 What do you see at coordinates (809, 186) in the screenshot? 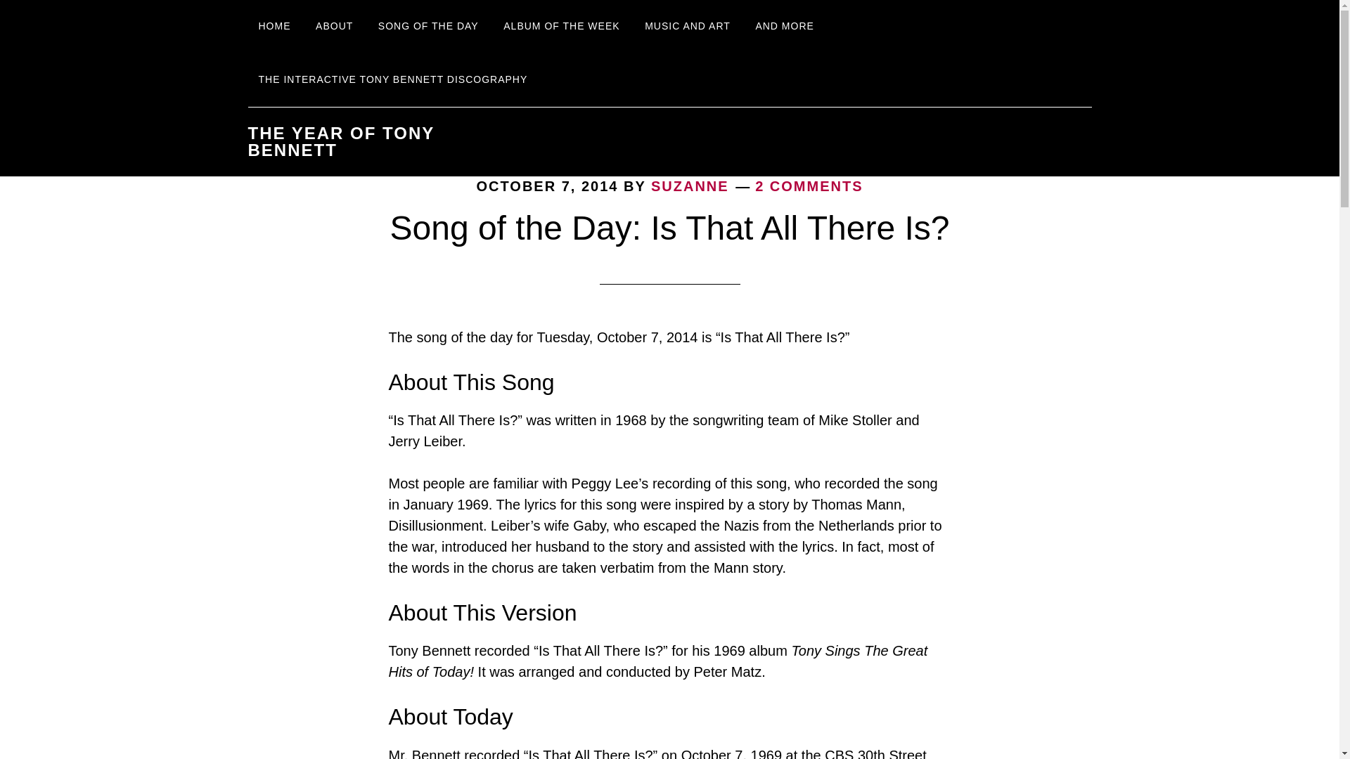
I see `2 COMMENTS` at bounding box center [809, 186].